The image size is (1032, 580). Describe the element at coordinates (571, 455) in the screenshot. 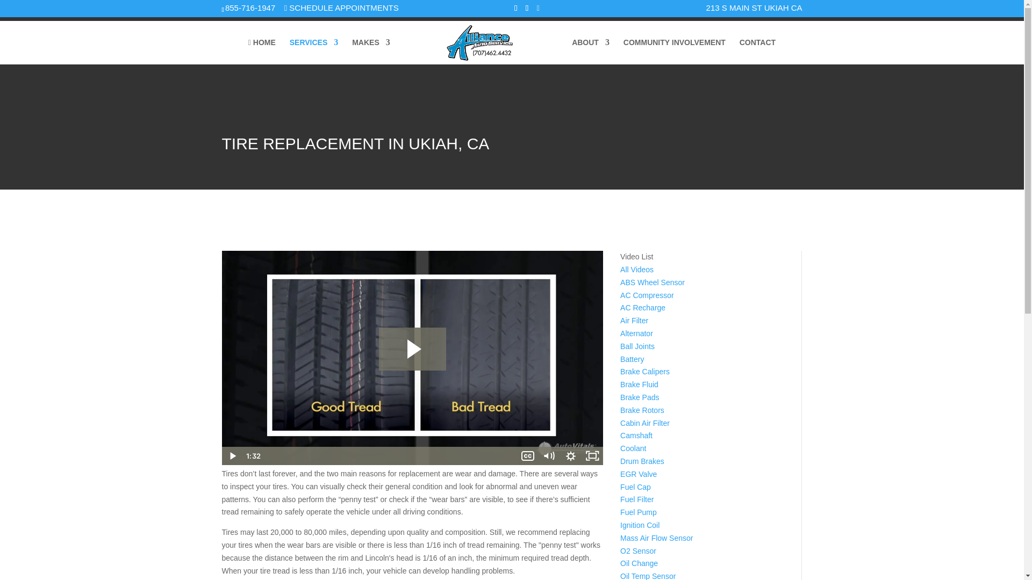

I see `Show settings menu` at that location.